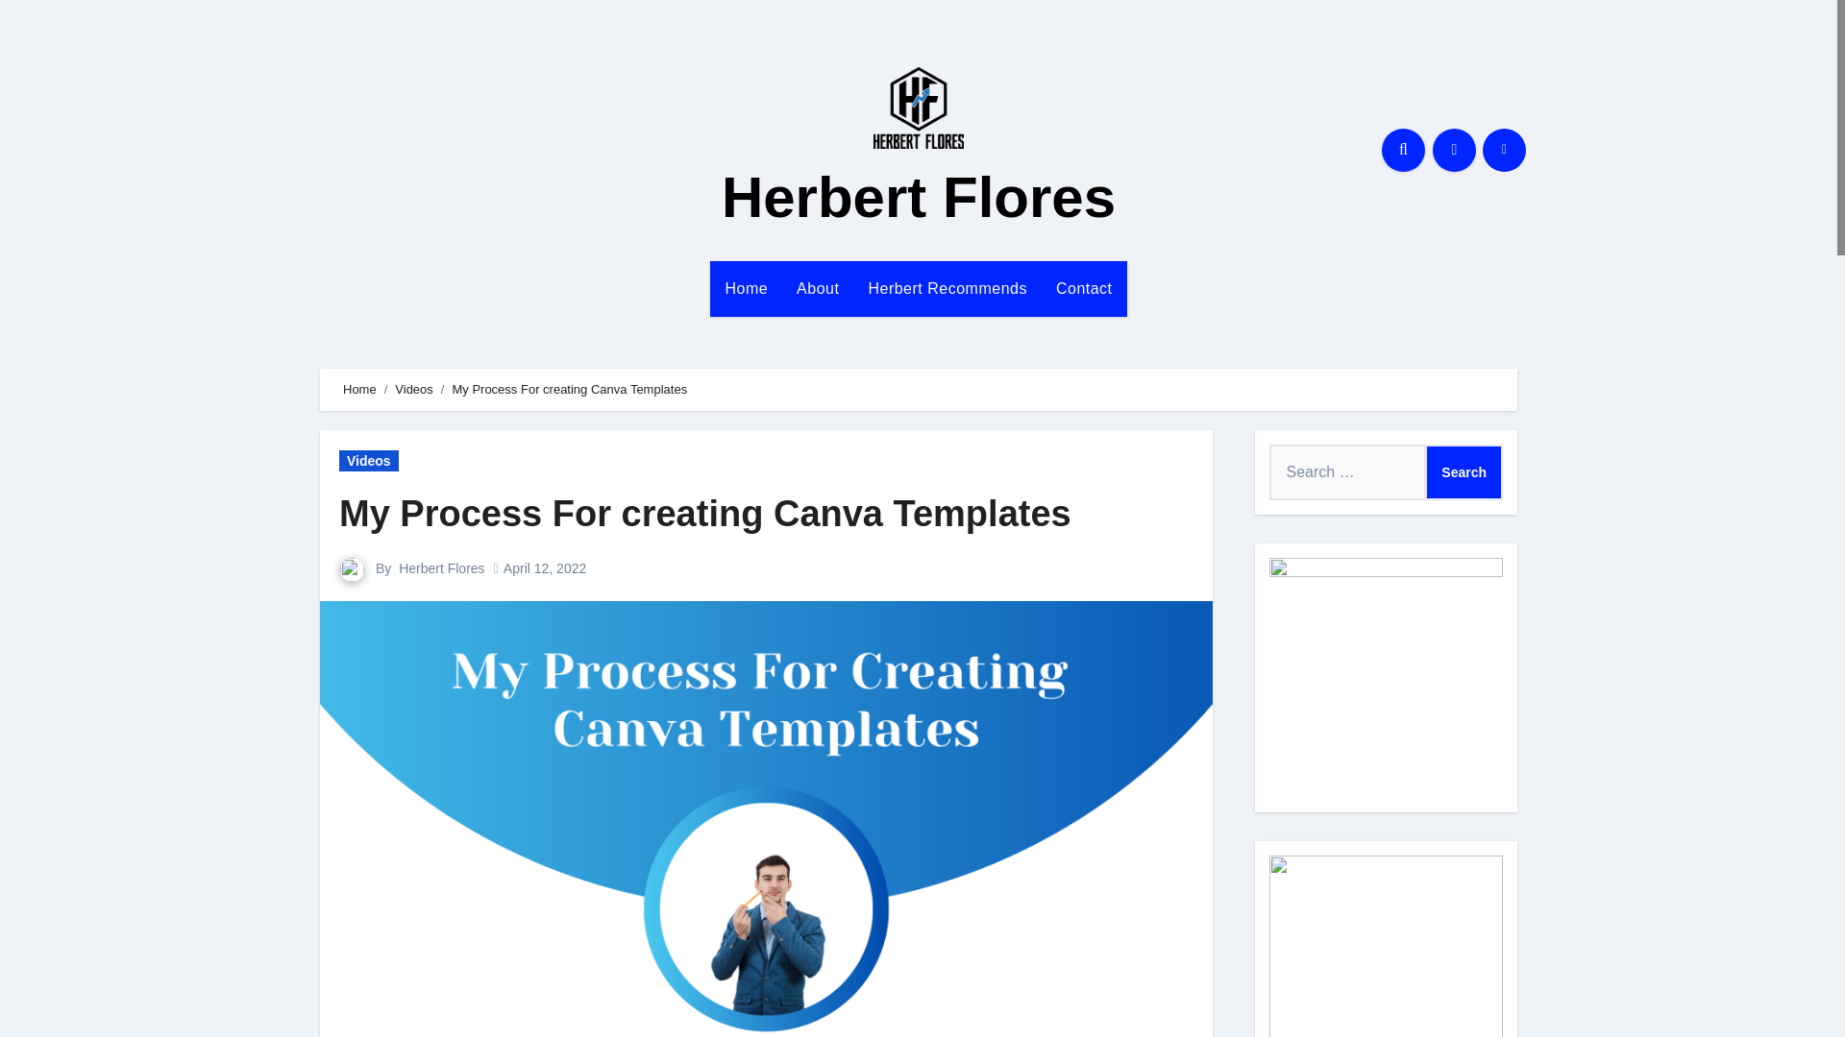  I want to click on Search, so click(1464, 472).